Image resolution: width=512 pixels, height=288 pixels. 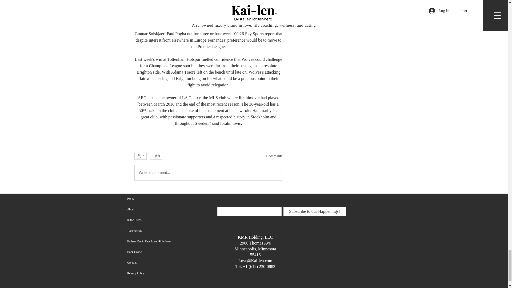 What do you see at coordinates (162, 231) in the screenshot?
I see `Testimonials` at bounding box center [162, 231].